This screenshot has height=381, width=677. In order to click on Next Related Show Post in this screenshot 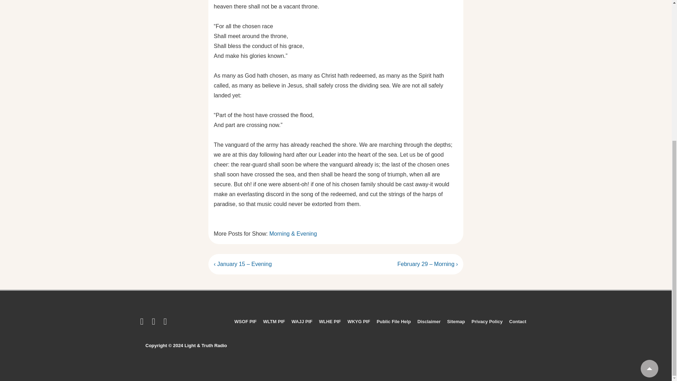, I will do `click(428, 264)`.